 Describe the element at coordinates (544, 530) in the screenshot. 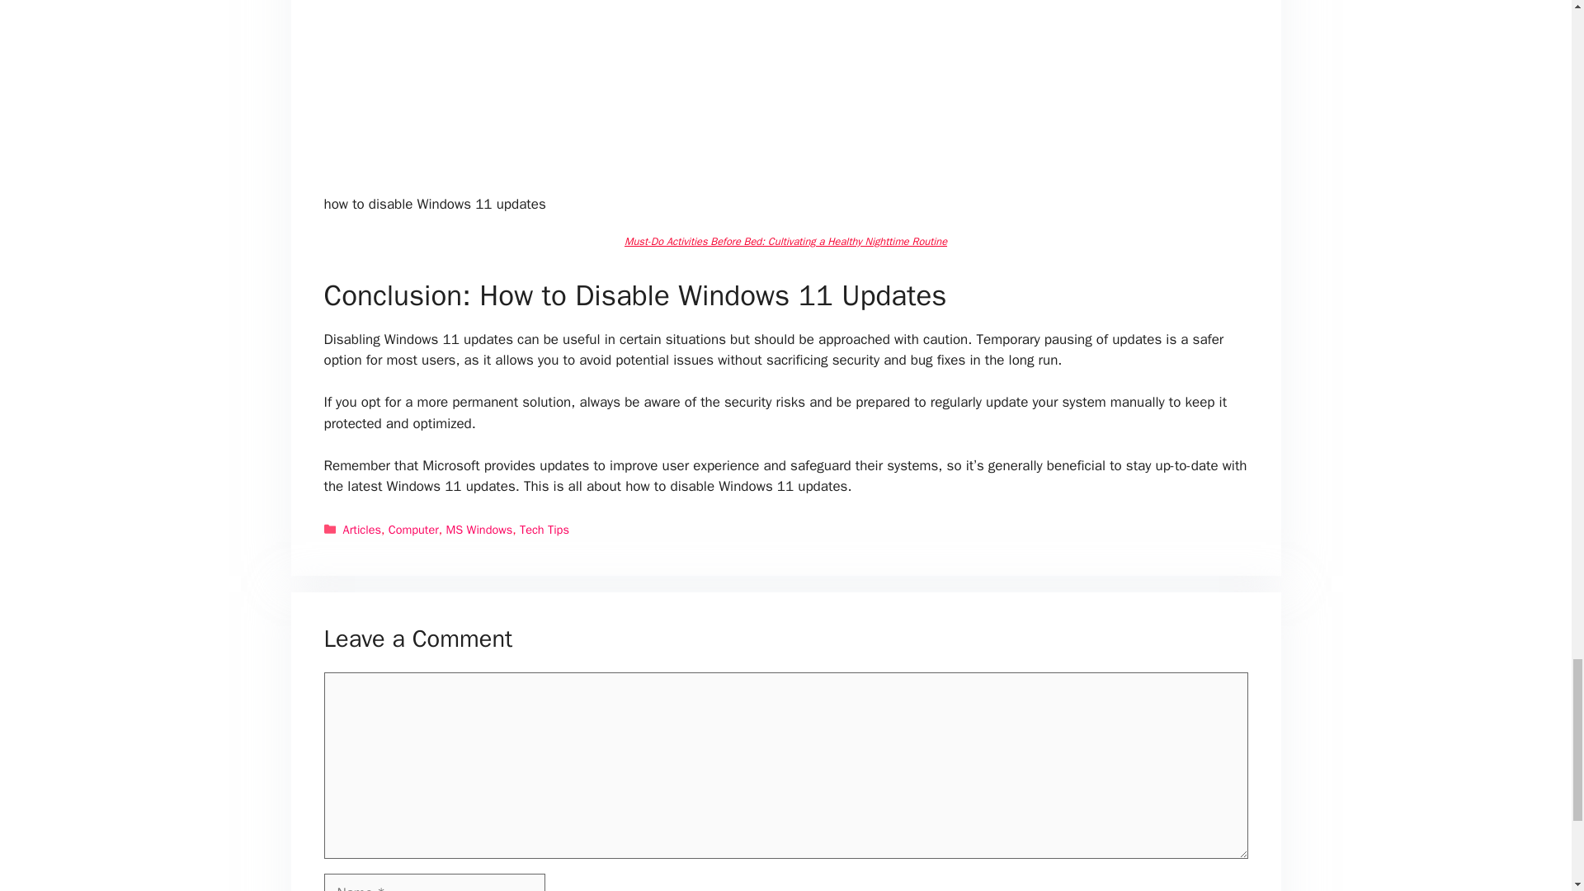

I see `Tech Tips` at that location.